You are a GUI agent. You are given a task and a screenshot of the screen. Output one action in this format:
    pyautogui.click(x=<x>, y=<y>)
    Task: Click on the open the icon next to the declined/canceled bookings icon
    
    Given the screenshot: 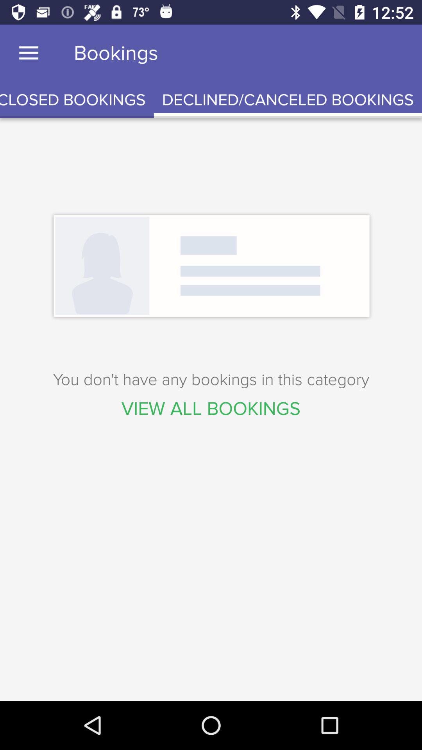 What is the action you would take?
    pyautogui.click(x=77, y=100)
    